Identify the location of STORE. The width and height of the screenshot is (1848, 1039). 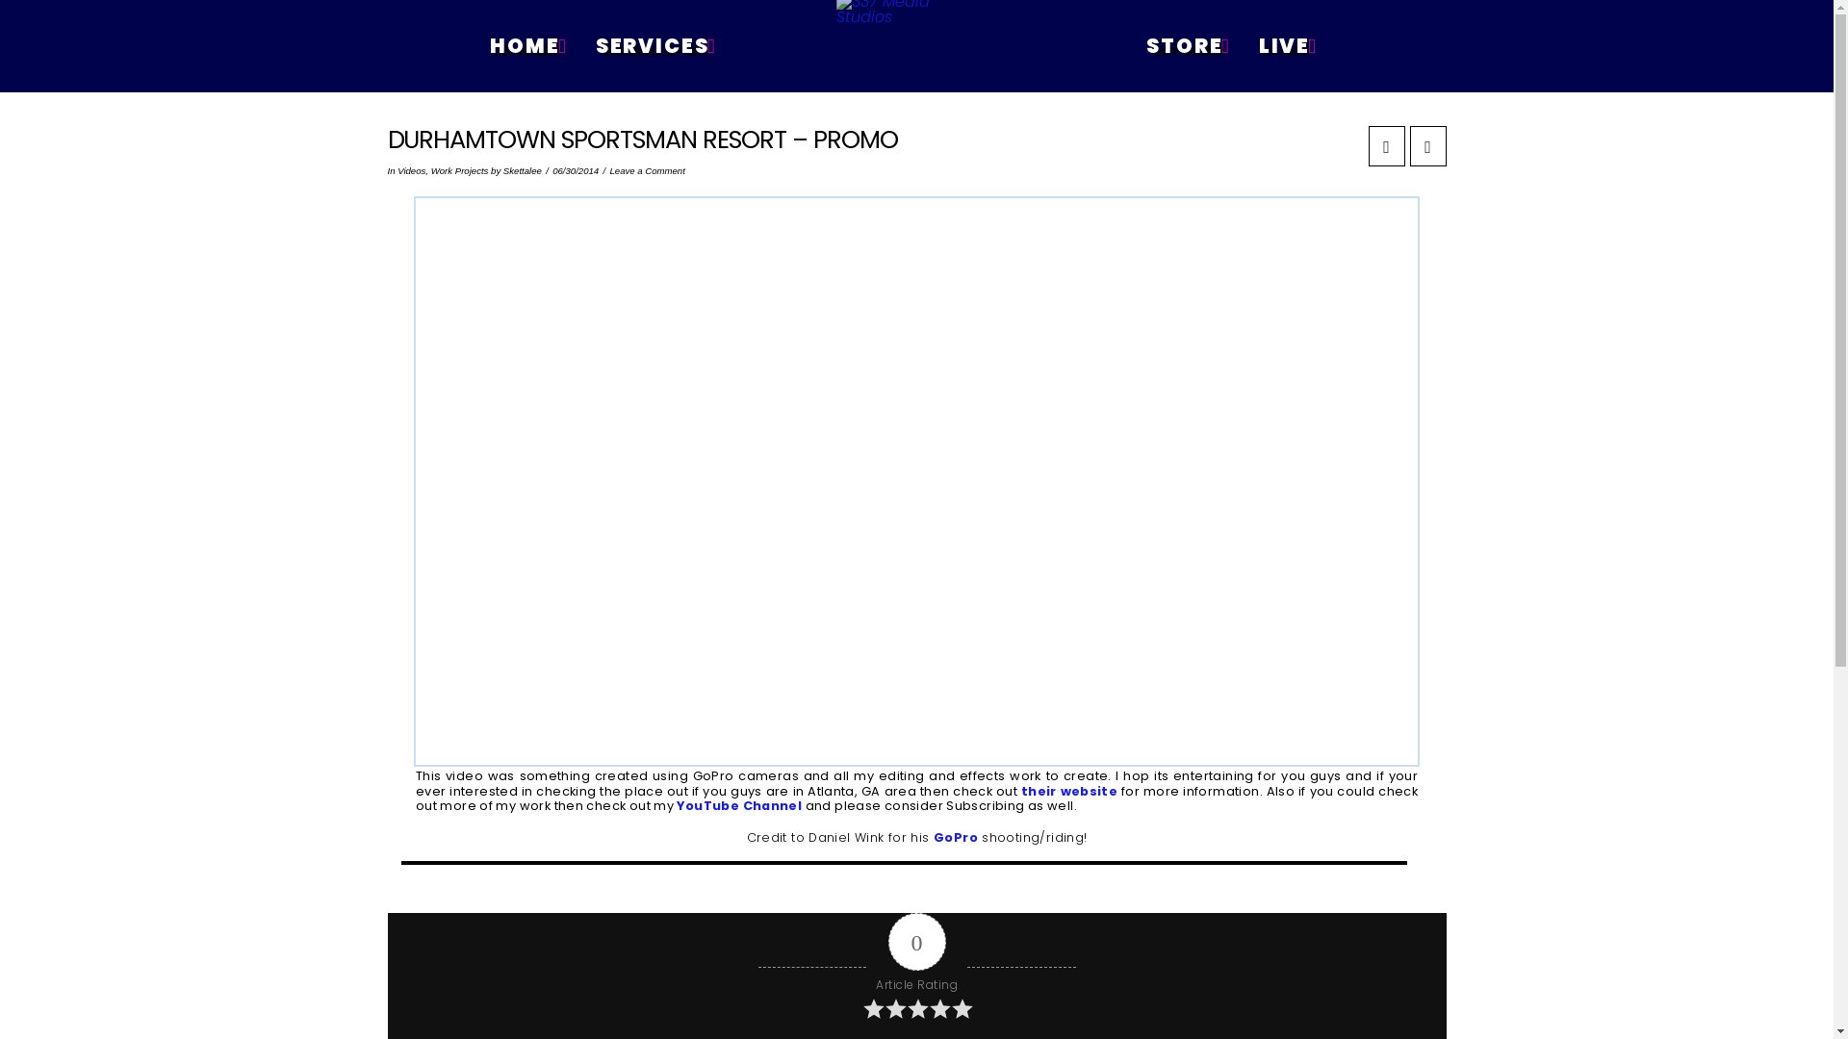
(1188, 46).